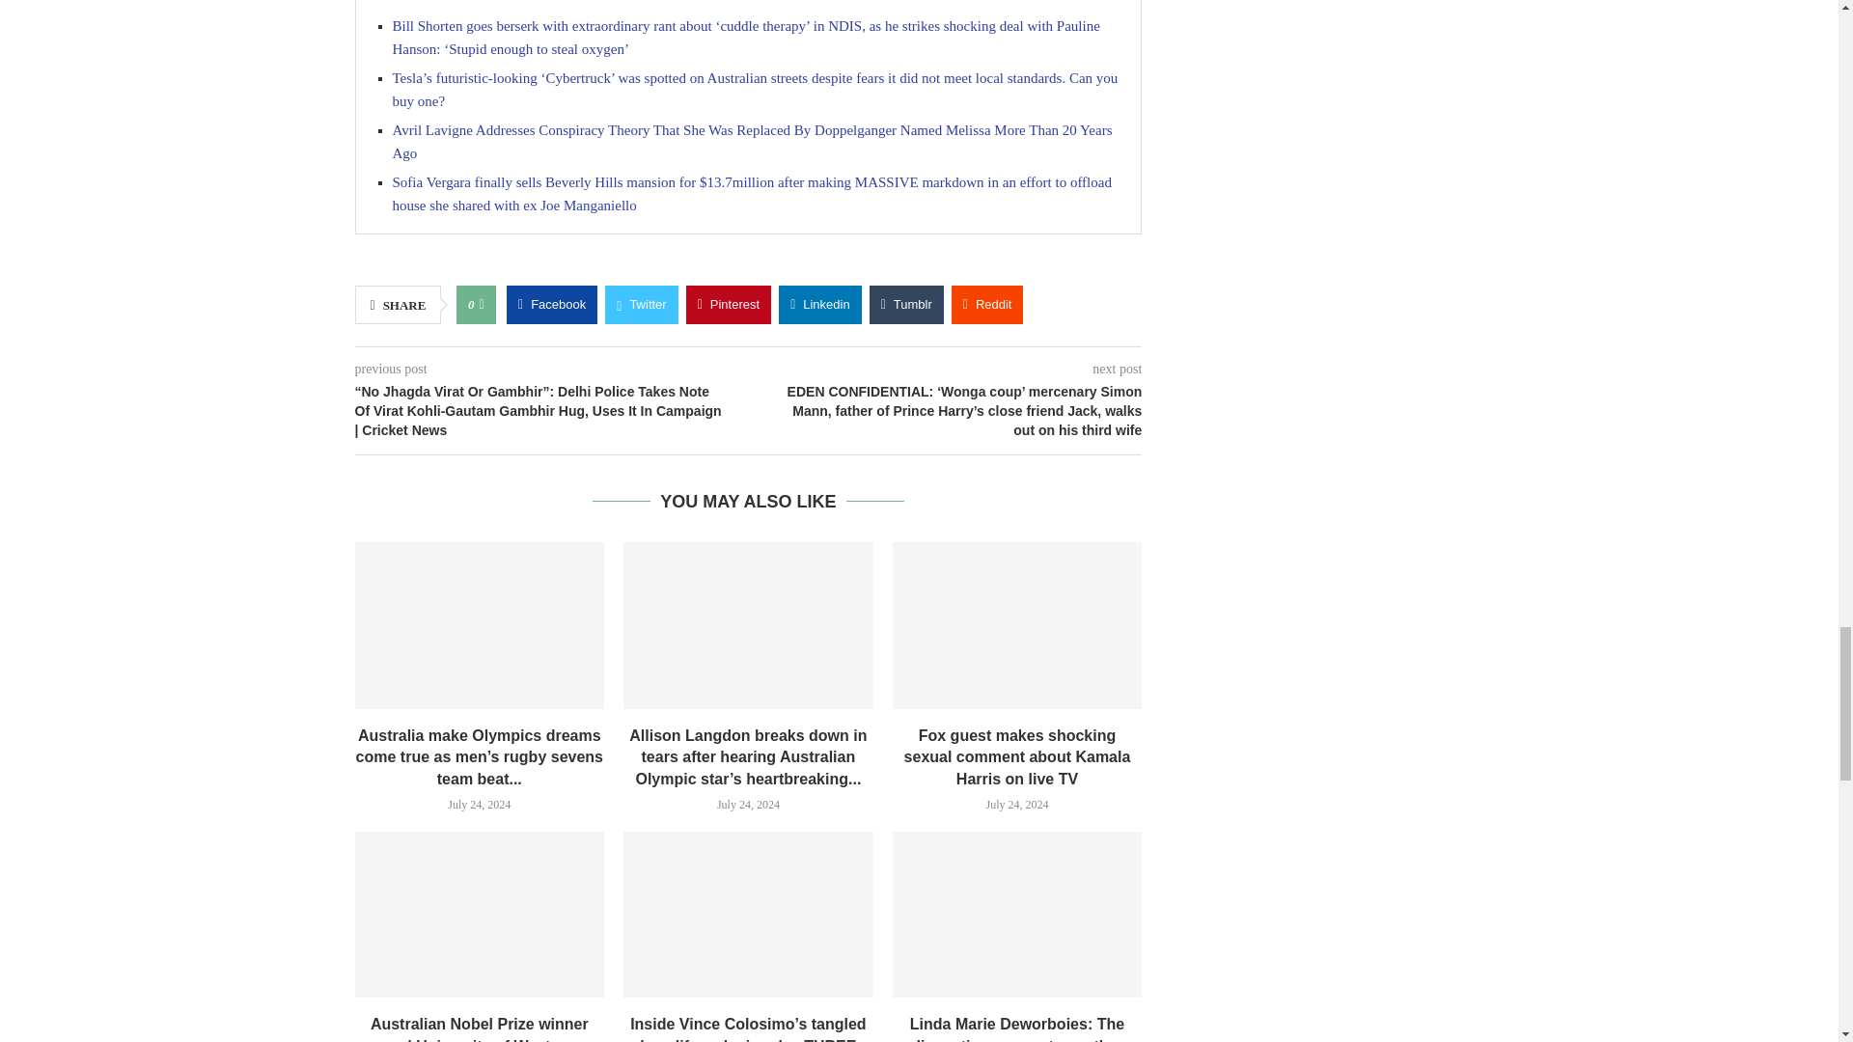 The image size is (1853, 1042). Describe the element at coordinates (481, 304) in the screenshot. I see `Like` at that location.